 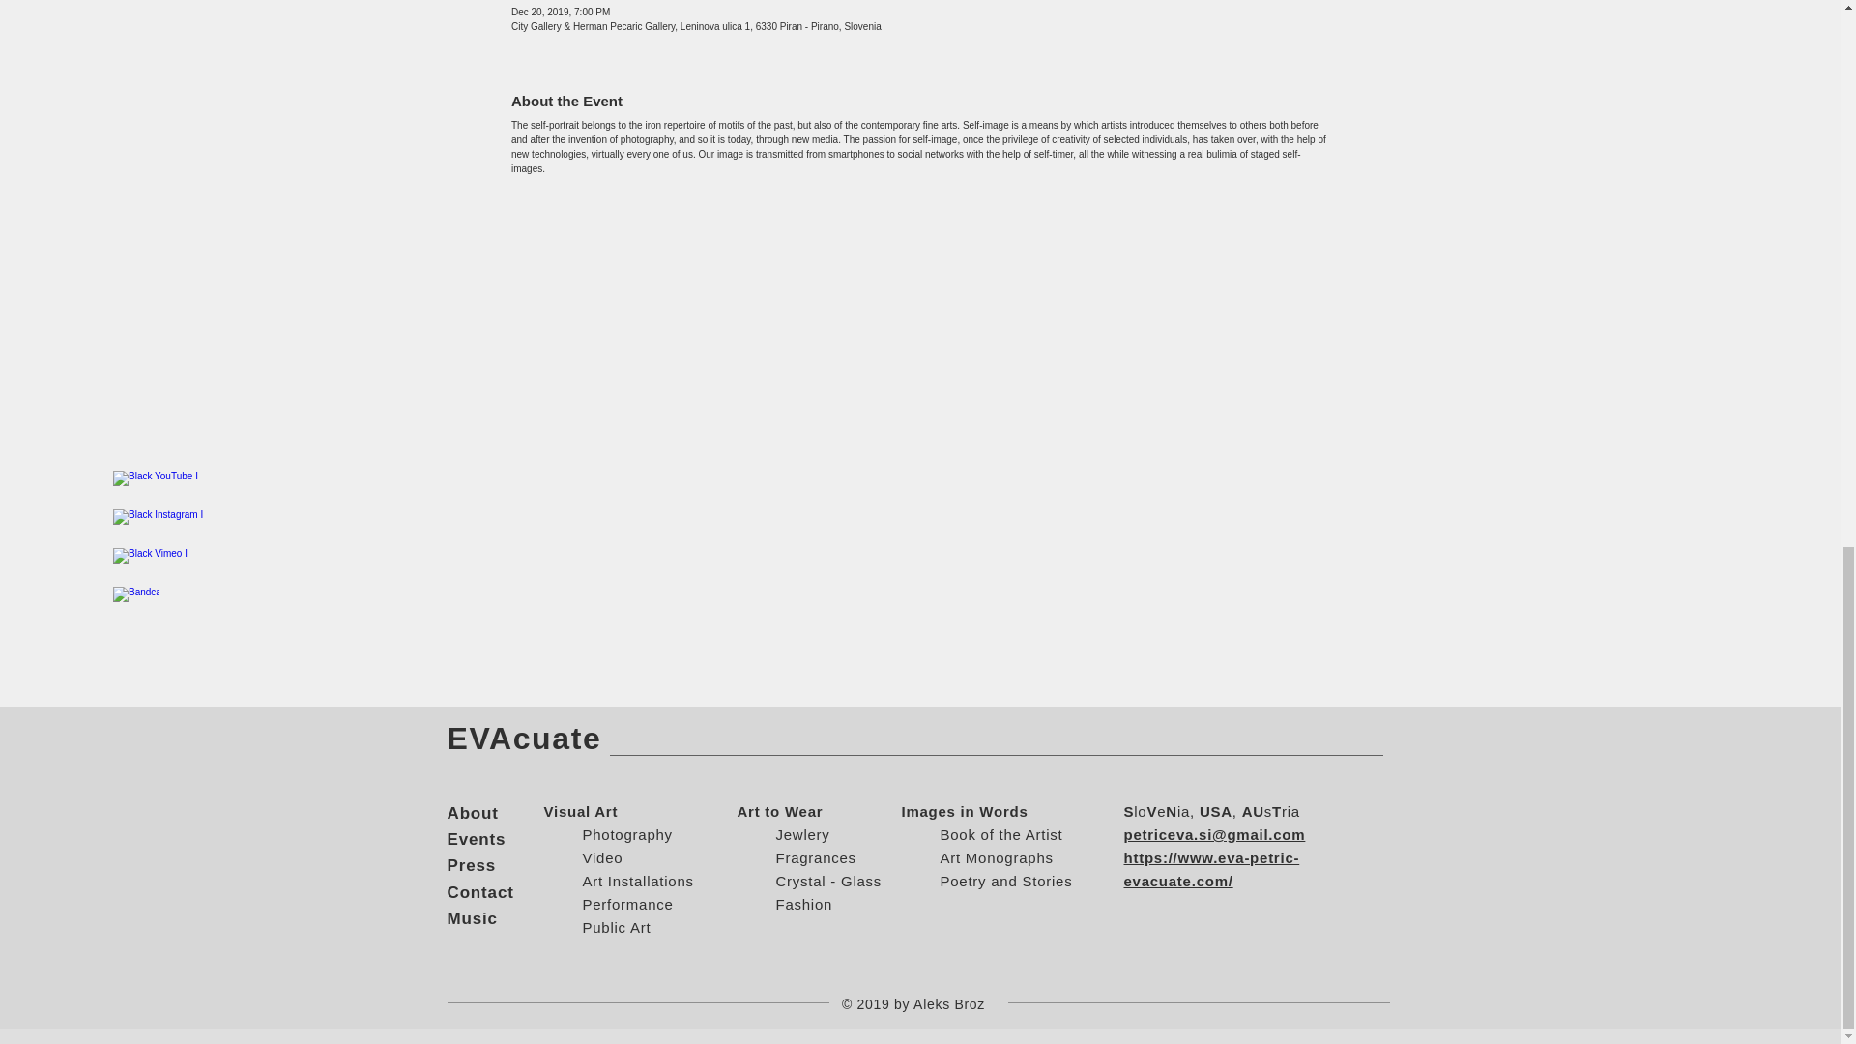 What do you see at coordinates (601, 858) in the screenshot?
I see `Video` at bounding box center [601, 858].